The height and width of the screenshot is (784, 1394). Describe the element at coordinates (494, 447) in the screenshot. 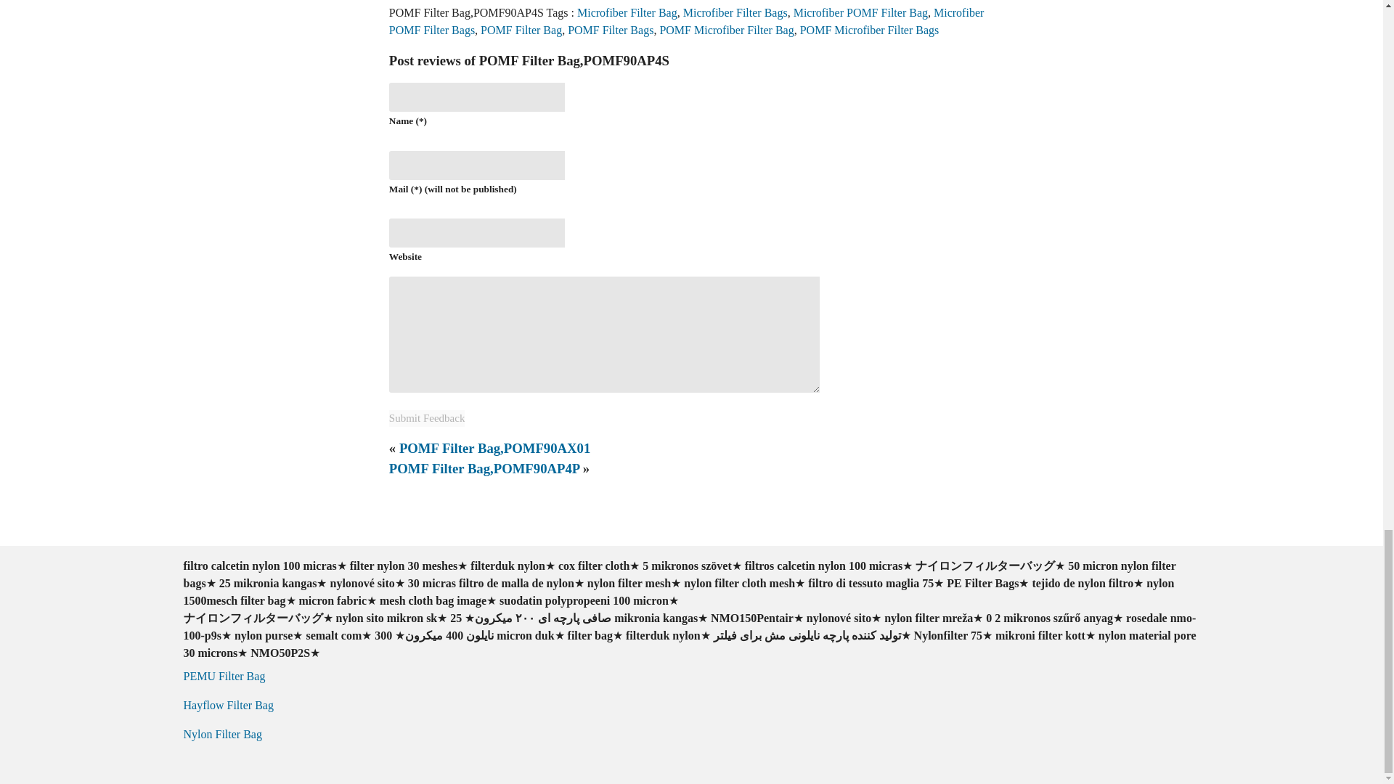

I see `POMF Filter Bag,POMF90AX01` at that location.